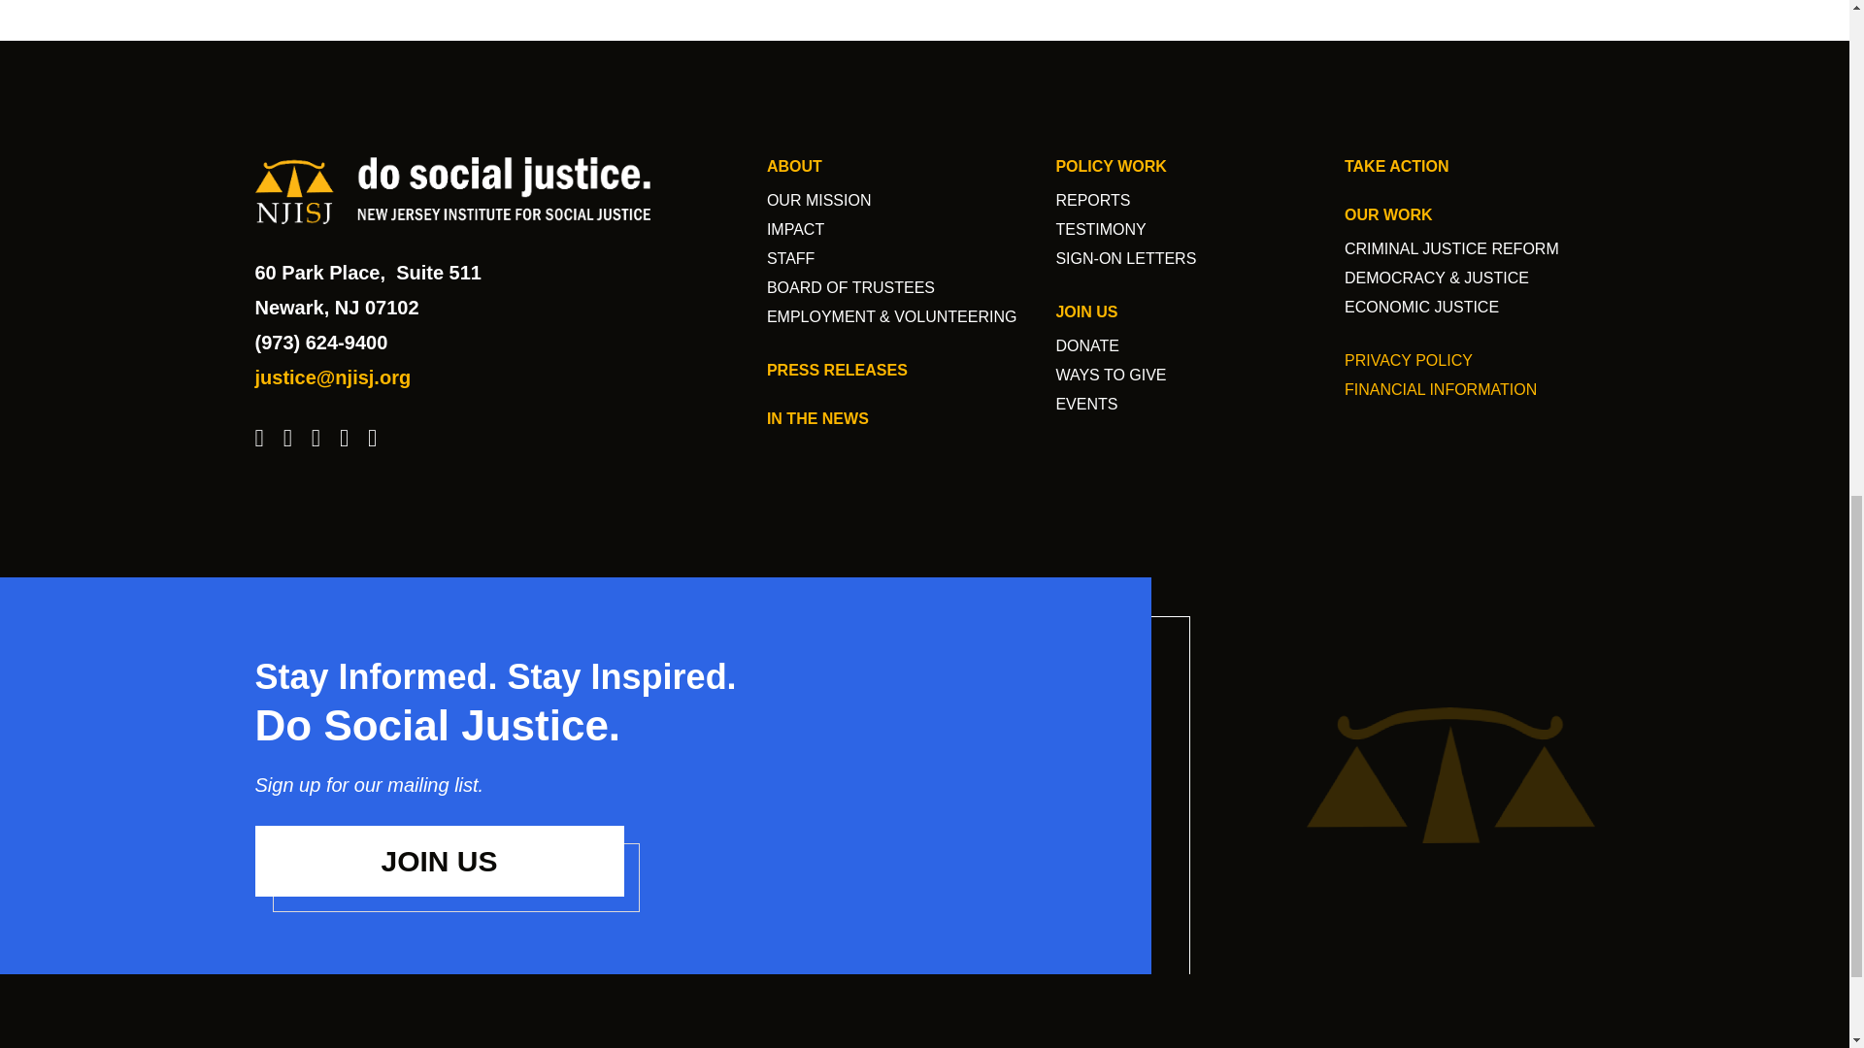  Describe the element at coordinates (1091, 200) in the screenshot. I see `REPORTS` at that location.